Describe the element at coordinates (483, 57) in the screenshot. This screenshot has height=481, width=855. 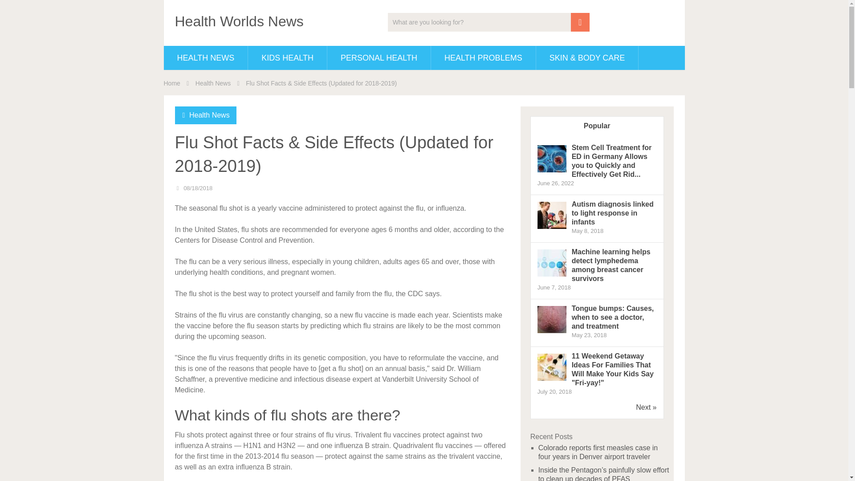
I see `HEALTH PROBLEMS` at that location.